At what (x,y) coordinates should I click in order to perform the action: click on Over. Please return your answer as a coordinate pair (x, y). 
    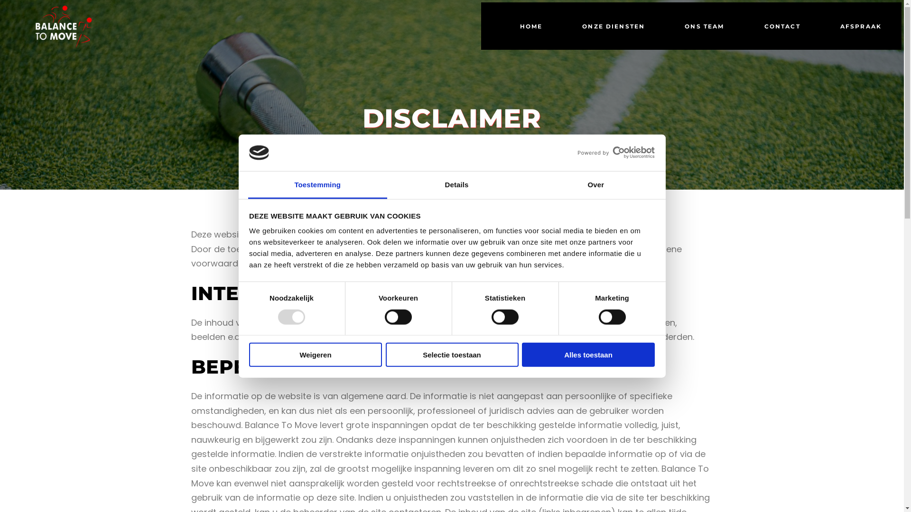
    Looking at the image, I should click on (596, 186).